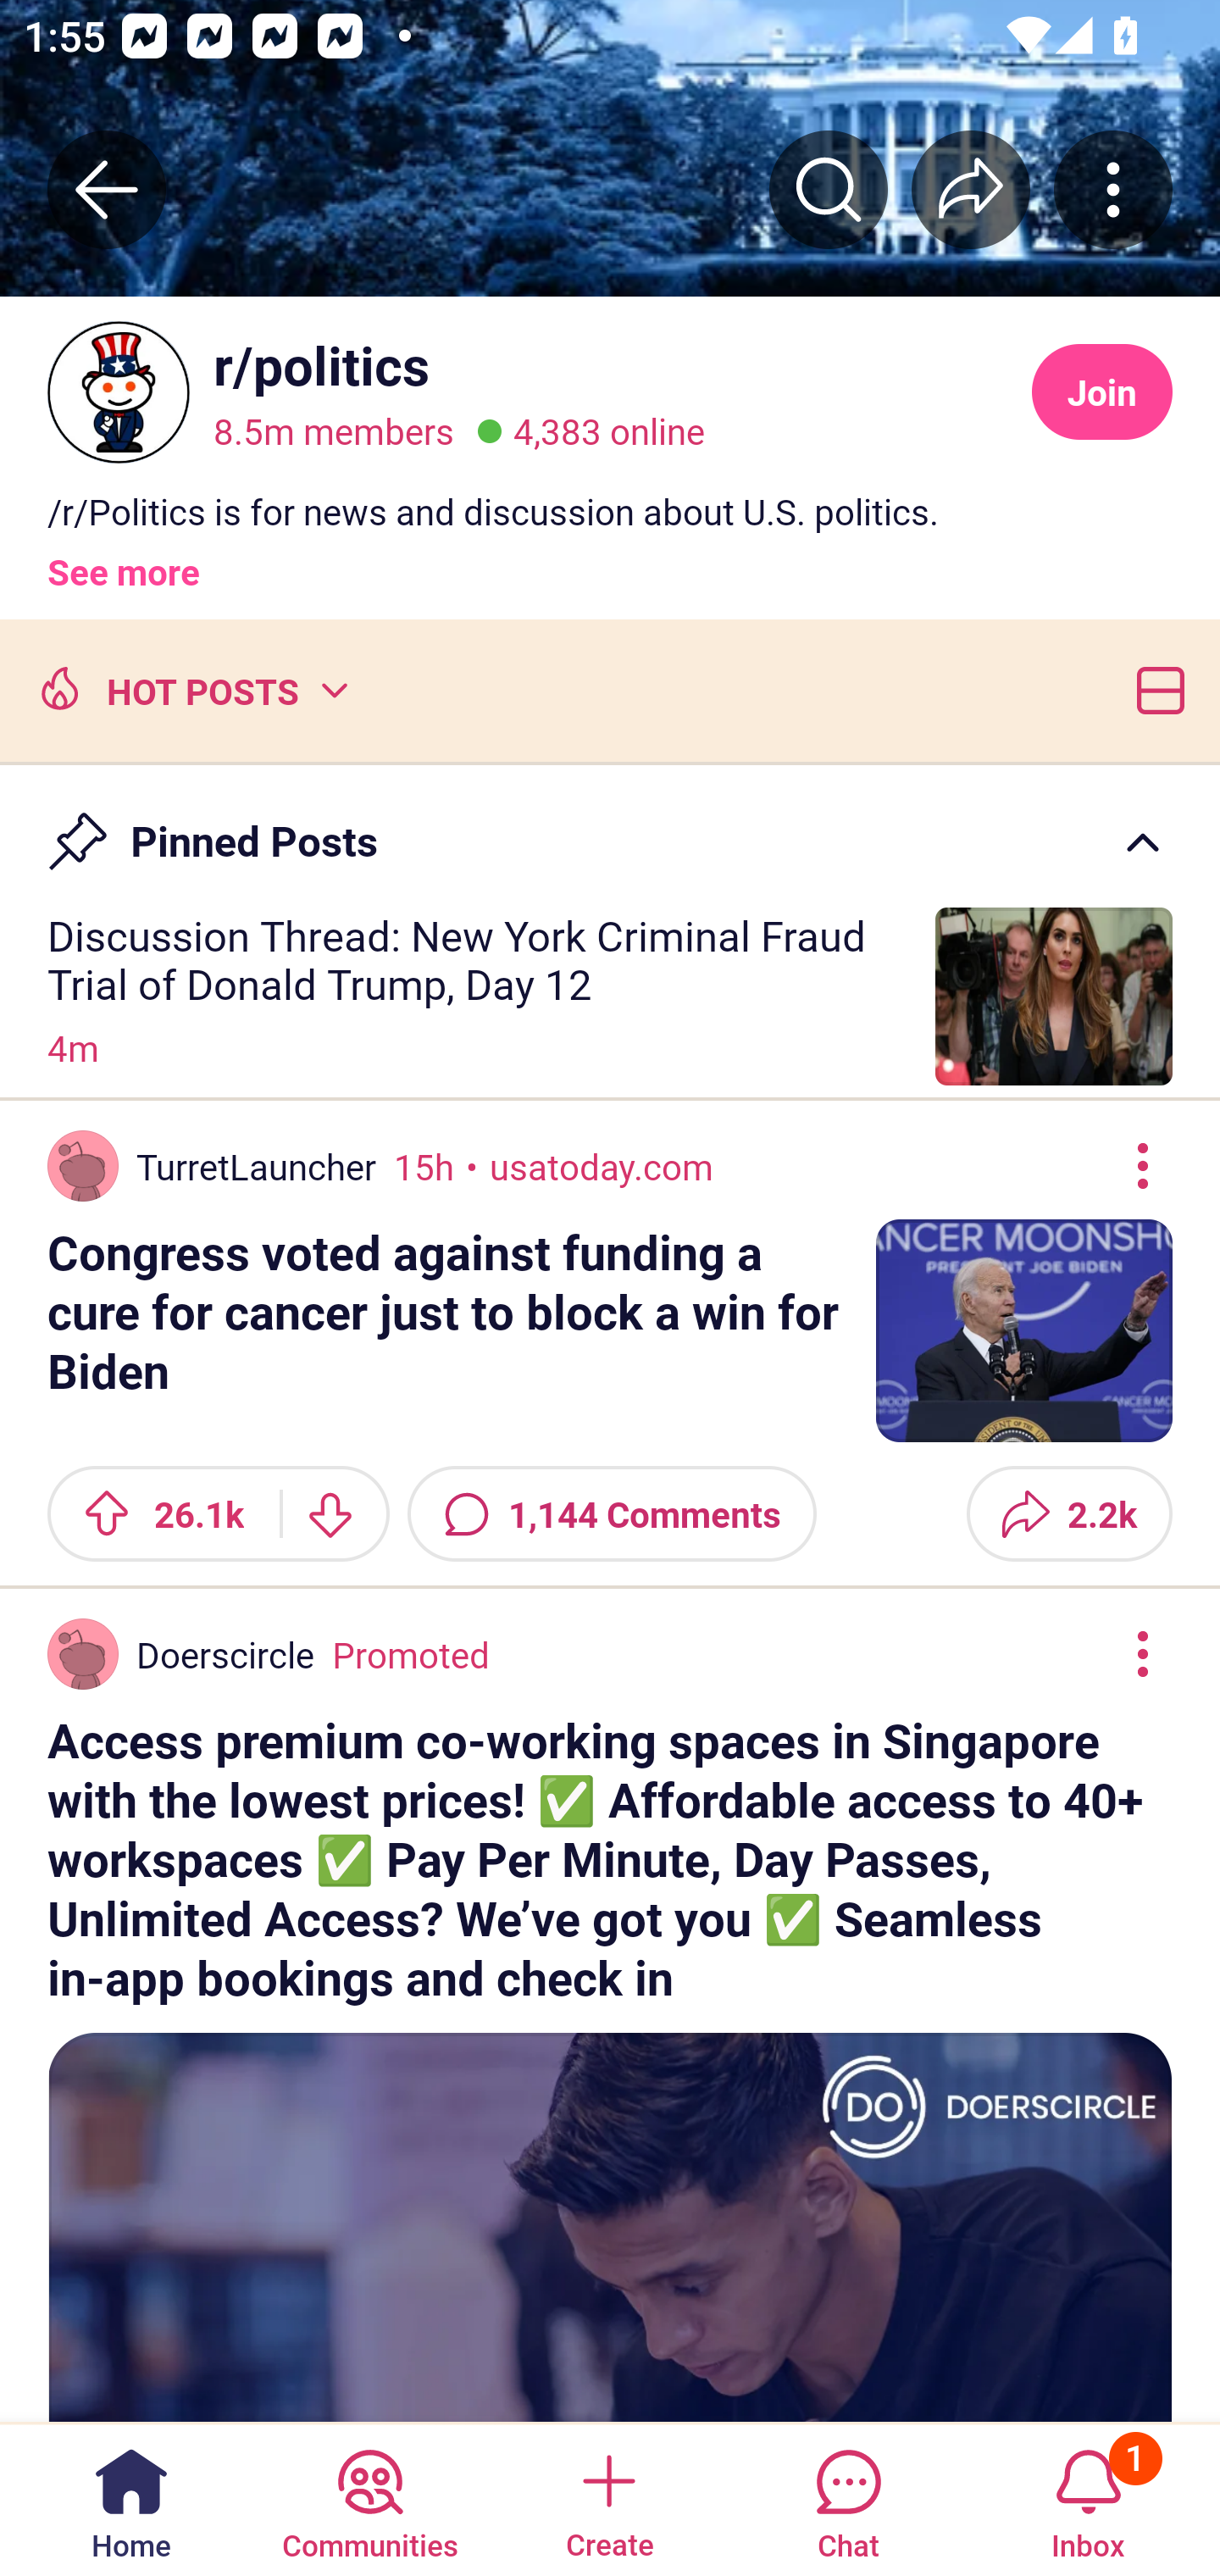 The height and width of the screenshot is (2576, 1220). Describe the element at coordinates (610, 827) in the screenshot. I see `Pin Pinned Posts Caret` at that location.